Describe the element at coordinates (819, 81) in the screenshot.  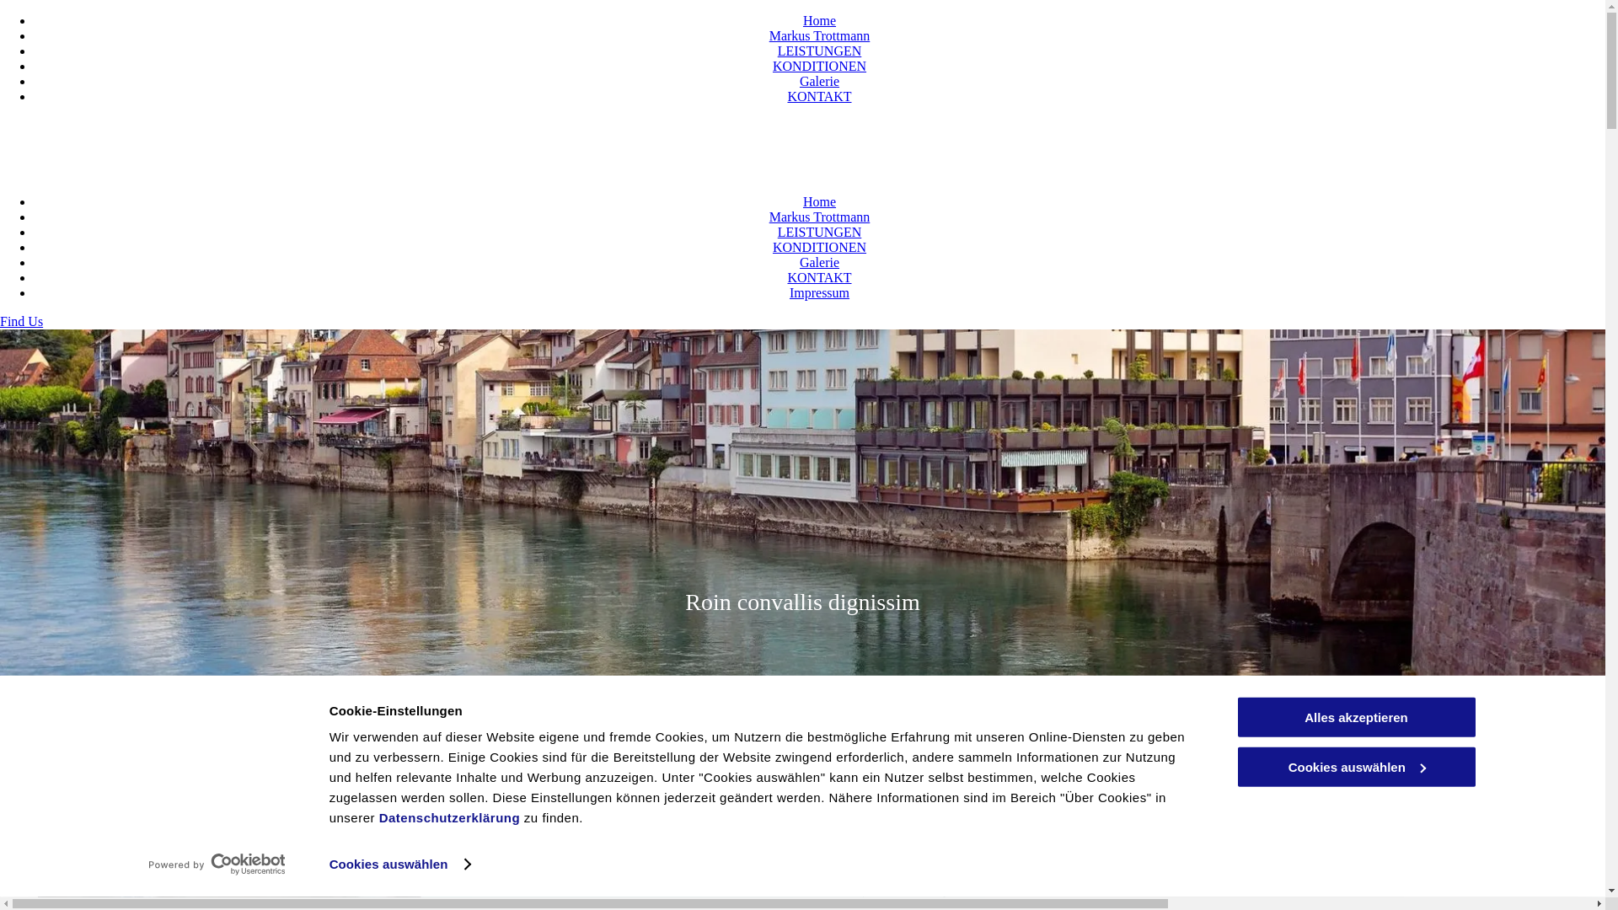
I see `Galerie` at that location.